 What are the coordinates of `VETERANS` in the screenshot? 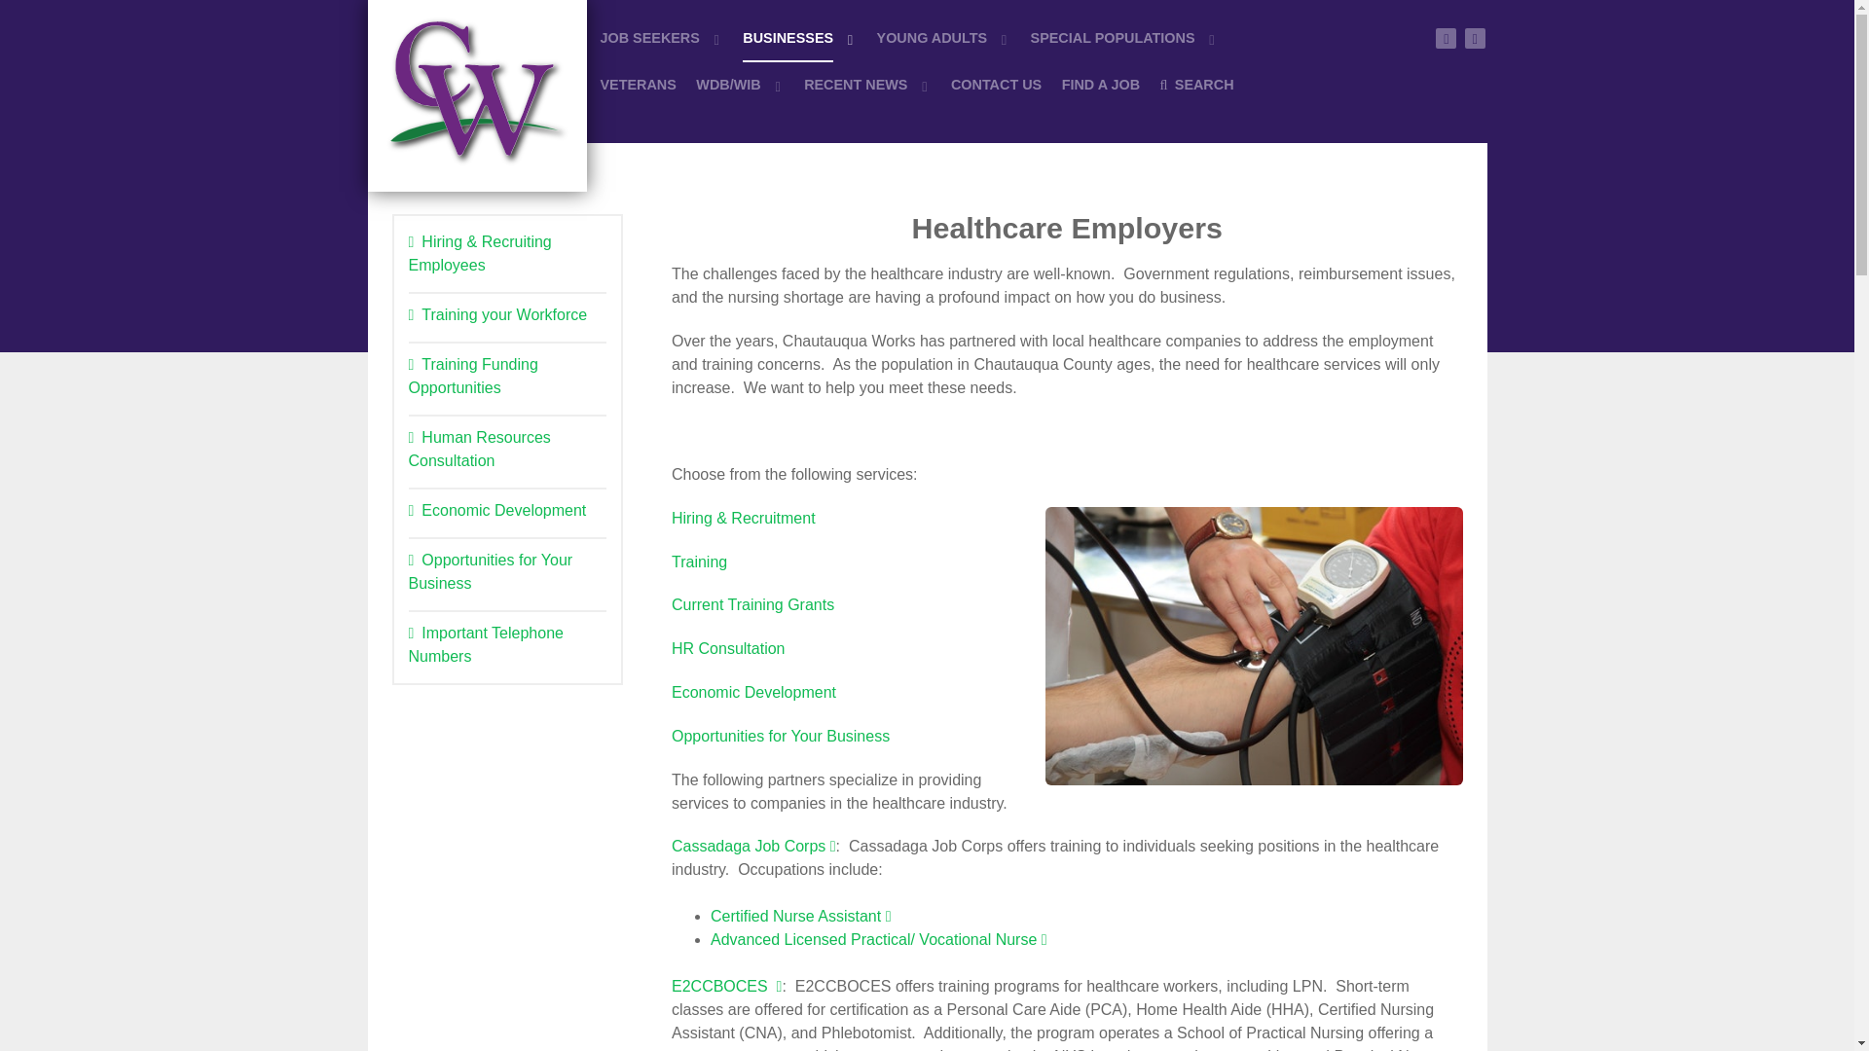 It's located at (637, 84).